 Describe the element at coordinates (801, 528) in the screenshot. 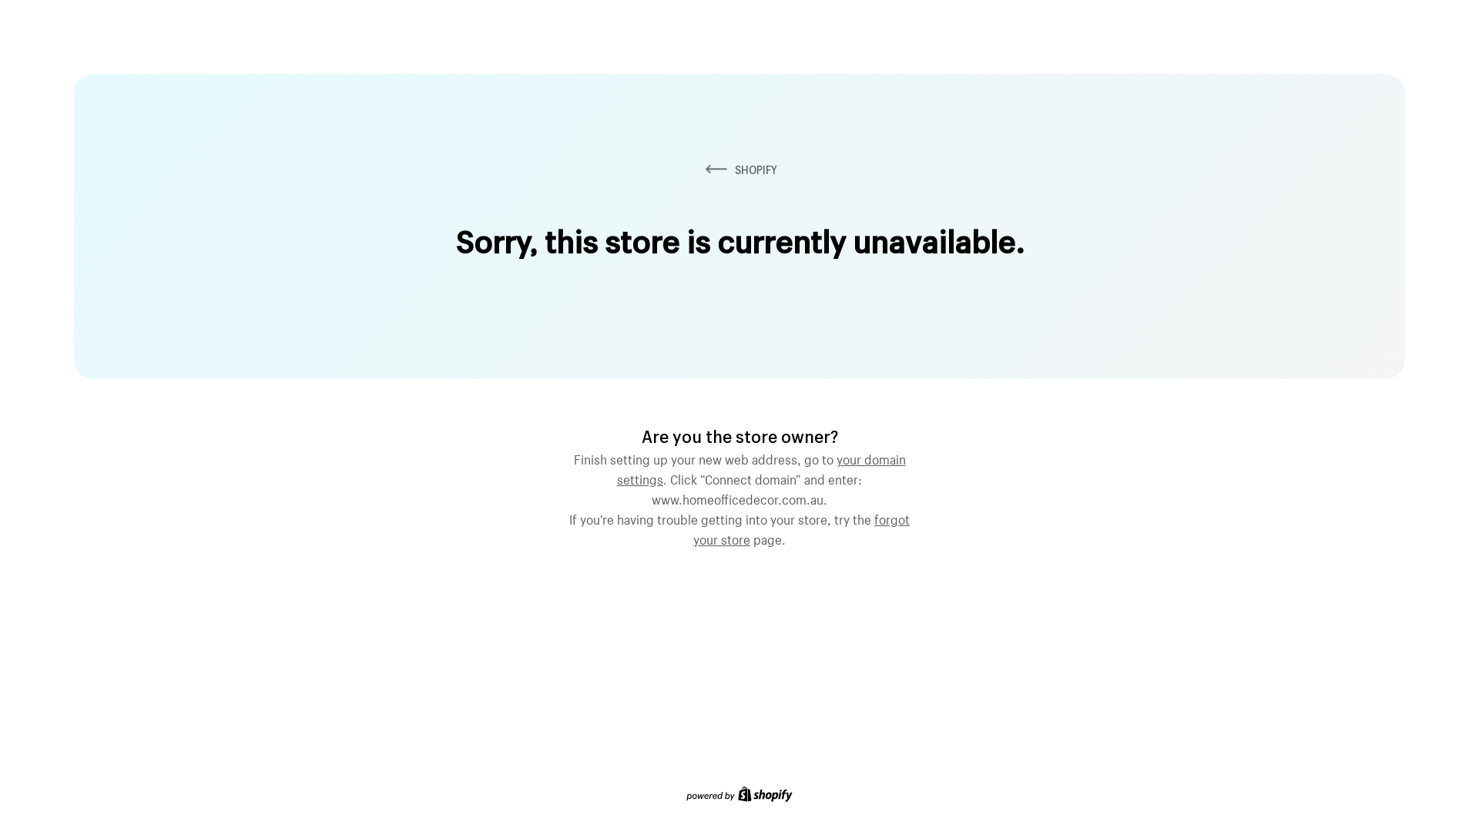

I see `forgot your store` at that location.